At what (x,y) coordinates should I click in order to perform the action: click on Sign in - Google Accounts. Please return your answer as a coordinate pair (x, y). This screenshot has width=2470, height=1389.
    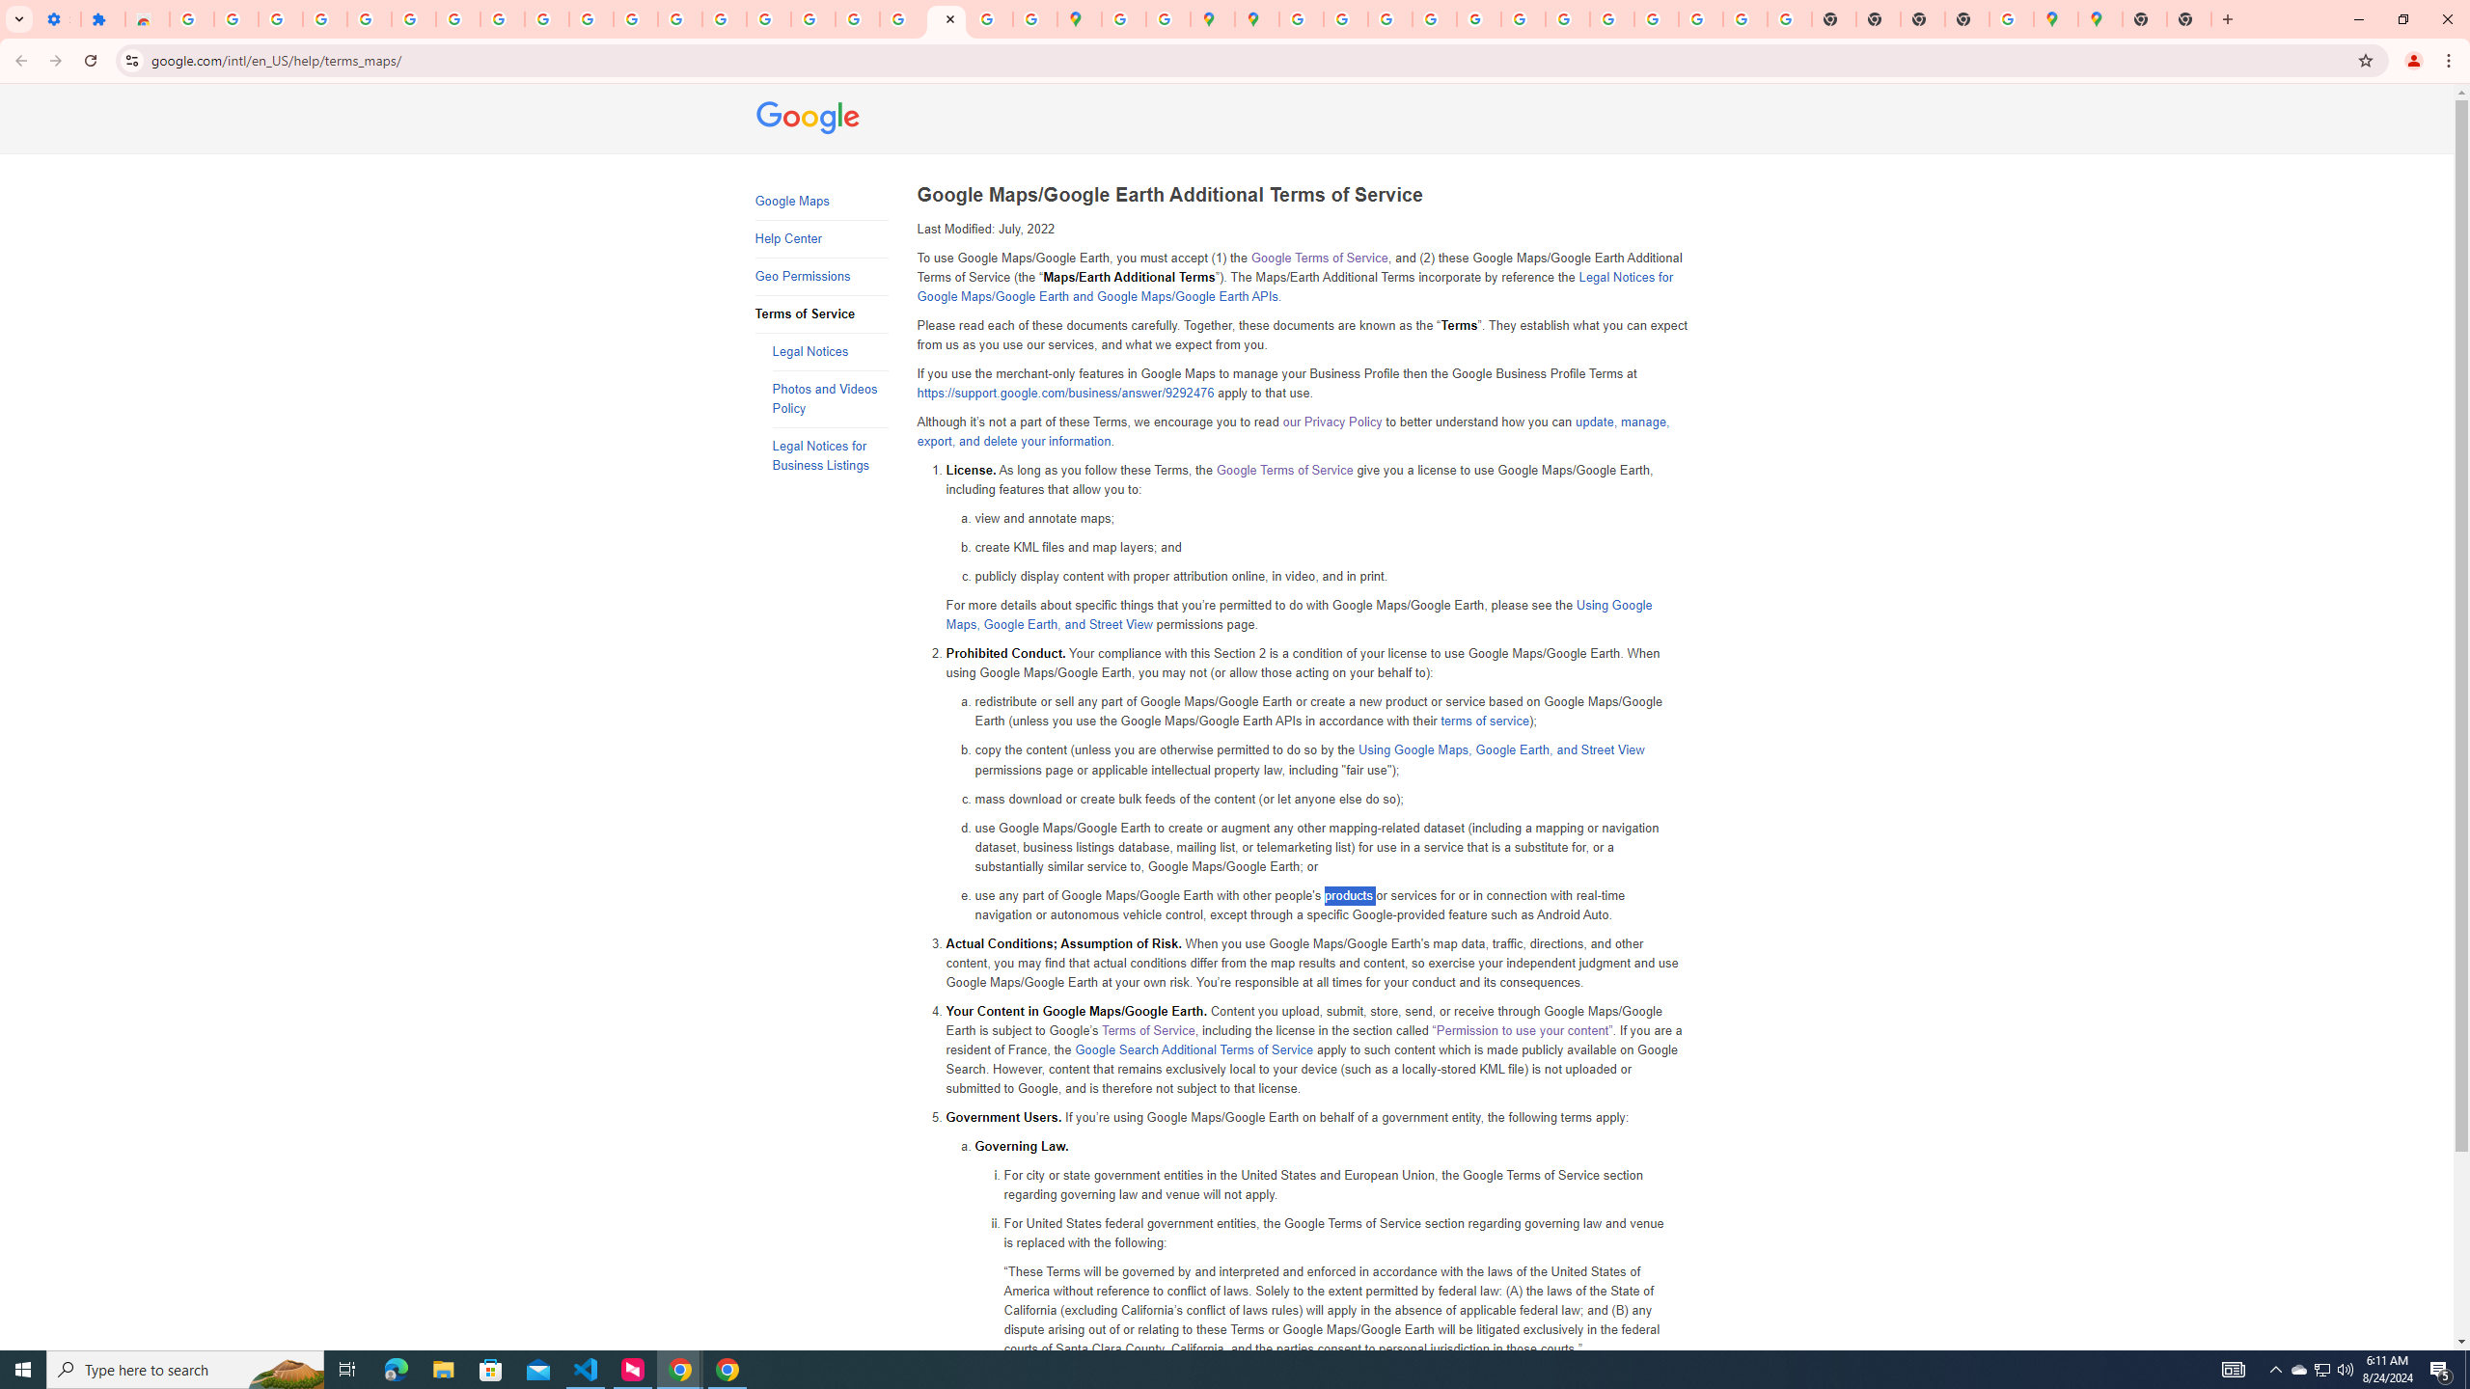
    Looking at the image, I should click on (1125, 19).